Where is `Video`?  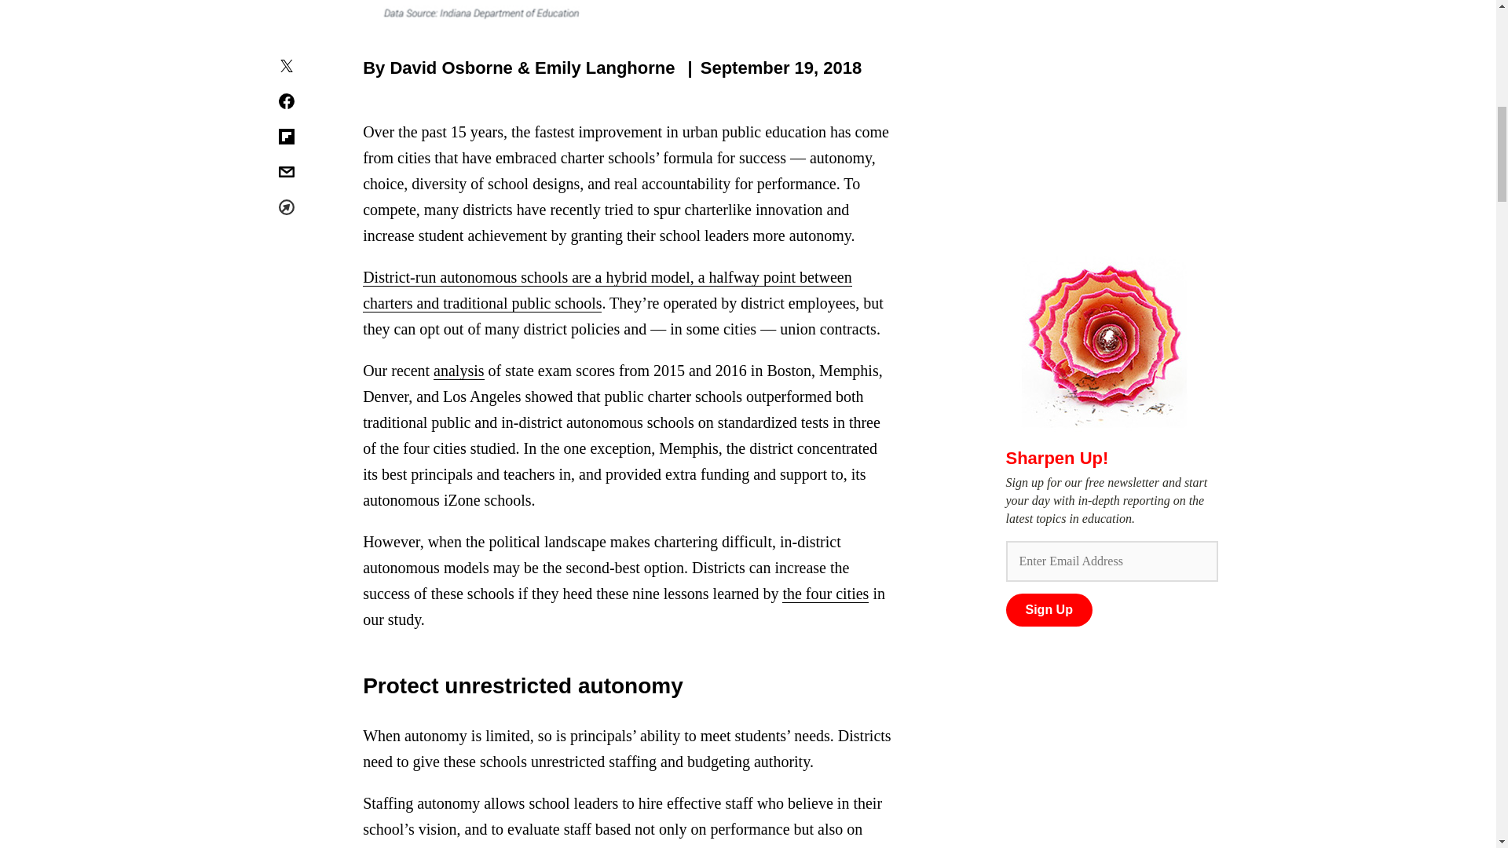 Video is located at coordinates (341, 322).